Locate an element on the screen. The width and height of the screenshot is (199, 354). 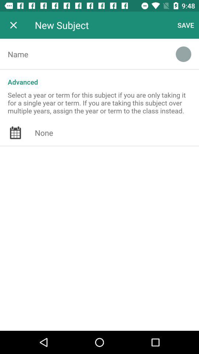
select date from calendar is located at coordinates (117, 133).